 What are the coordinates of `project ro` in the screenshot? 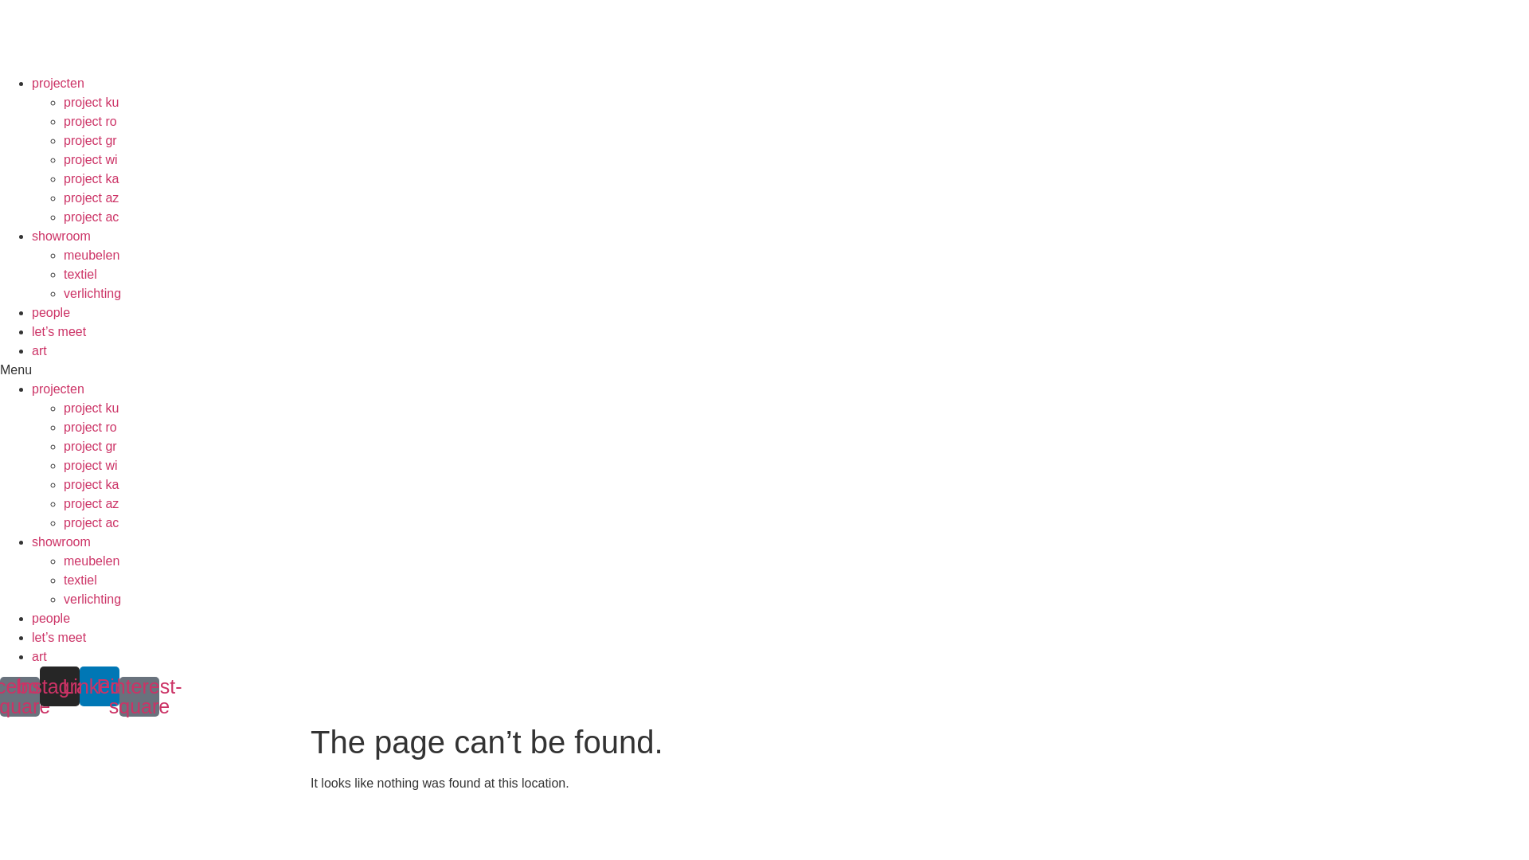 It's located at (91, 427).